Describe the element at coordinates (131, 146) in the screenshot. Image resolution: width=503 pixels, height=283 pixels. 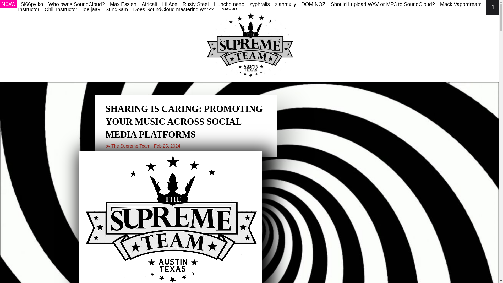
I see `The Supreme Team` at that location.